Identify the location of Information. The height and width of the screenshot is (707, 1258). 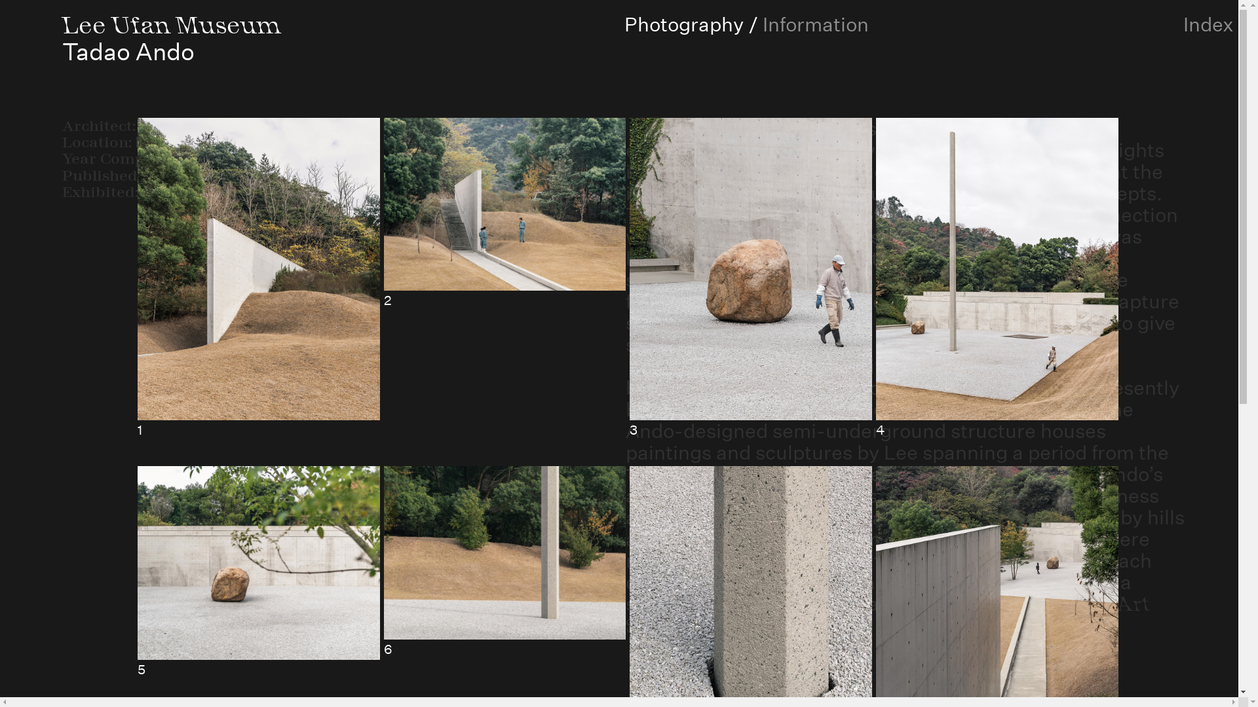
(816, 25).